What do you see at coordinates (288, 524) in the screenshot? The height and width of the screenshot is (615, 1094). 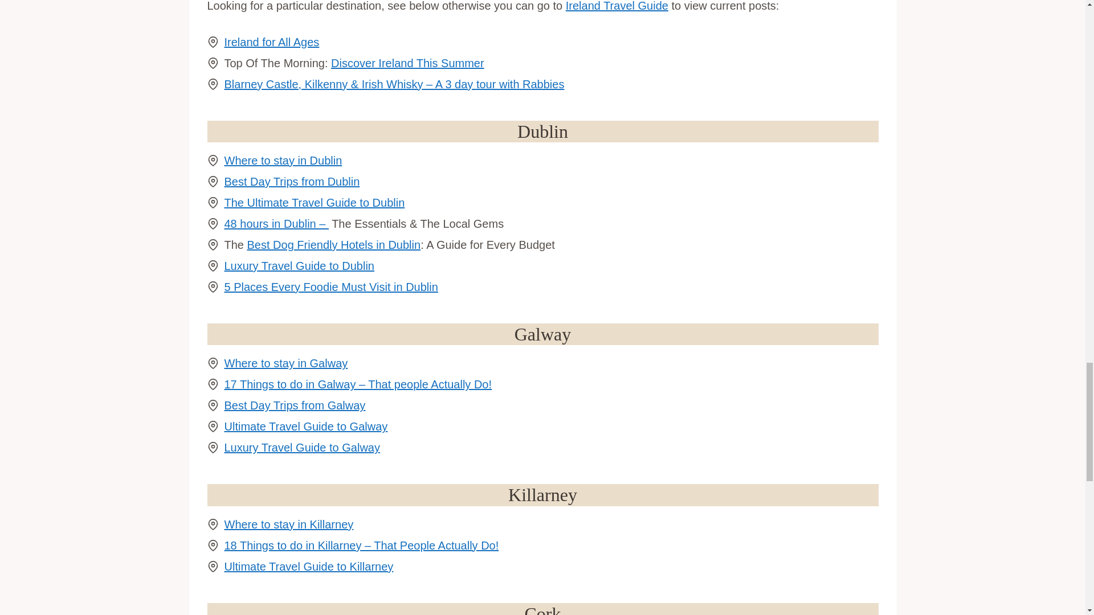 I see `Where to stay in Killarney` at bounding box center [288, 524].